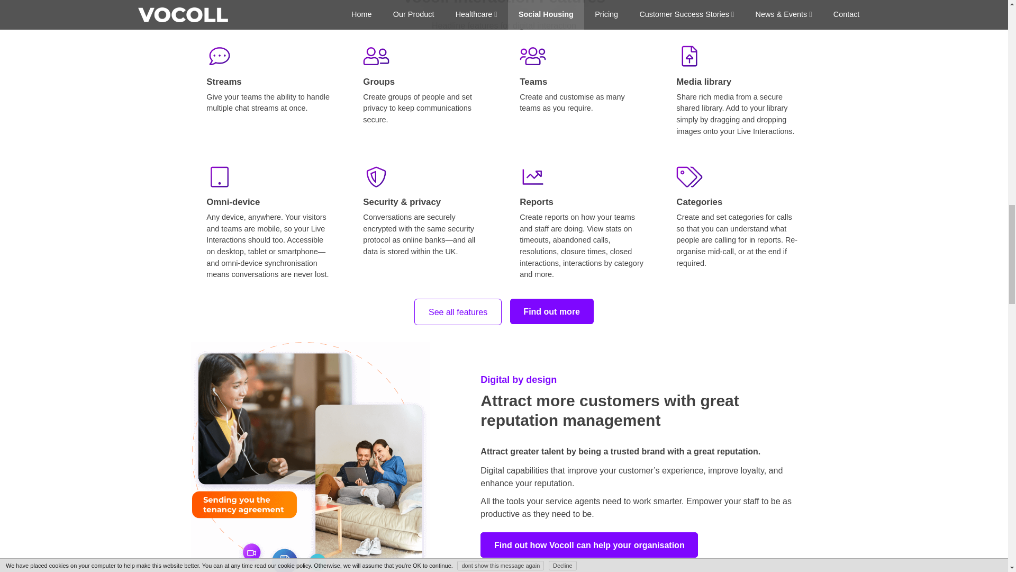 This screenshot has height=572, width=1016. What do you see at coordinates (589, 545) in the screenshot?
I see `Find out how Vocoll can help your organisation` at bounding box center [589, 545].